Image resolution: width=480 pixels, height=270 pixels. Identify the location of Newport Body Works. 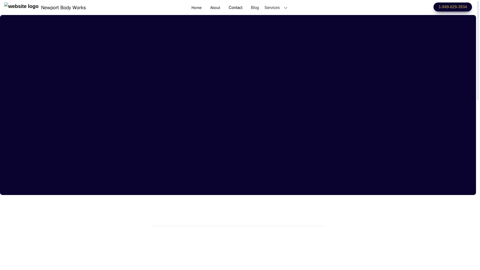
(44, 7).